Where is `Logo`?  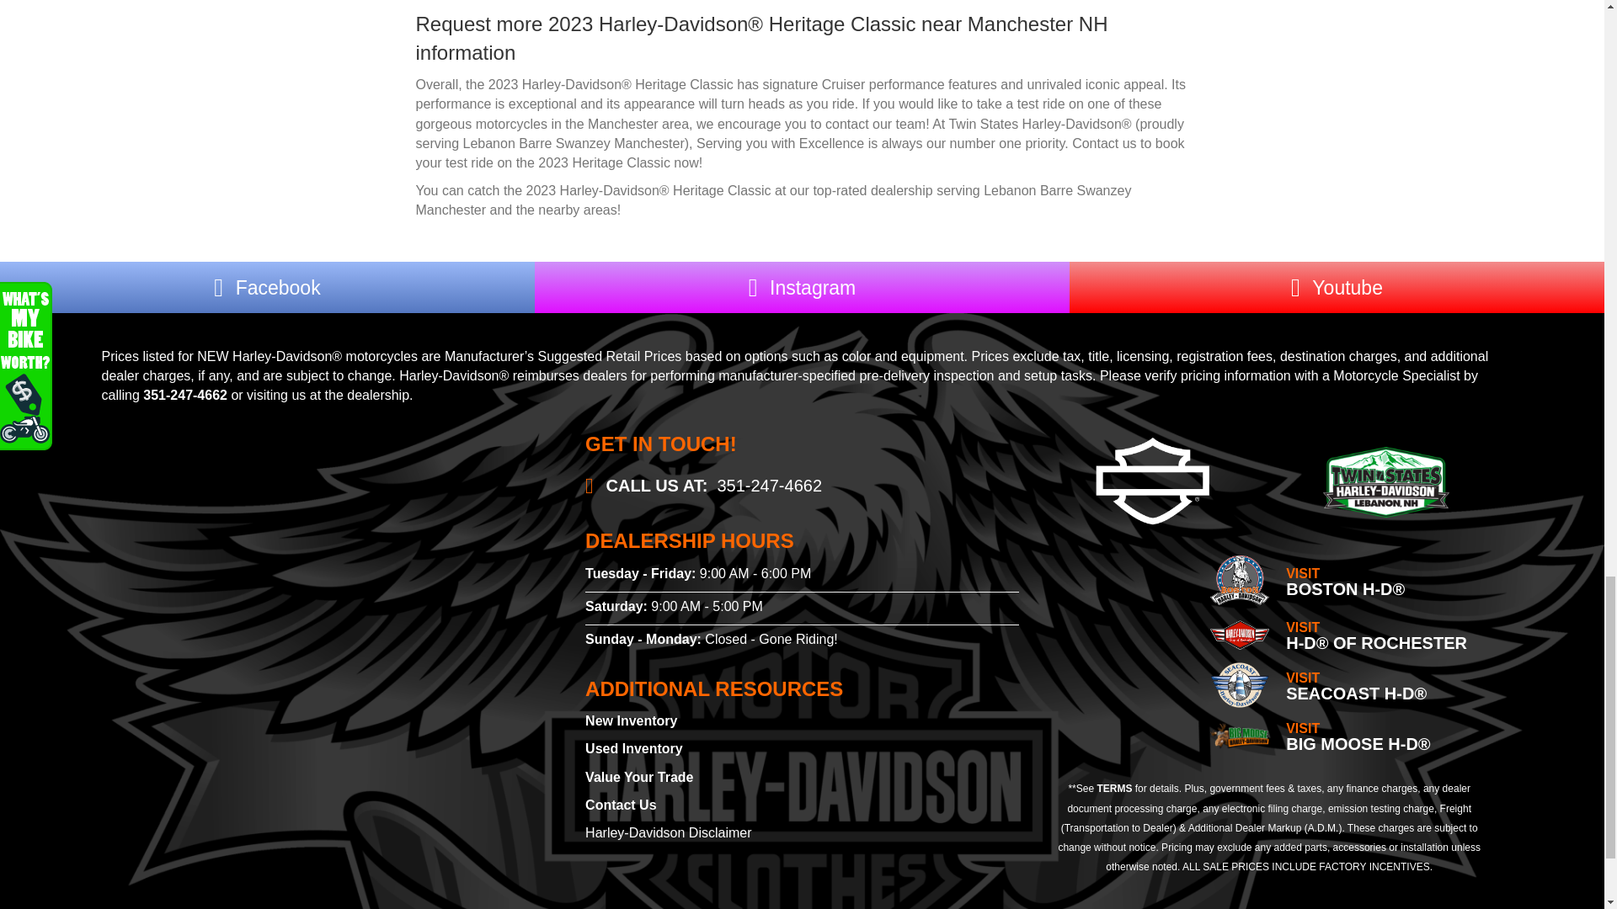 Logo is located at coordinates (1240, 685).